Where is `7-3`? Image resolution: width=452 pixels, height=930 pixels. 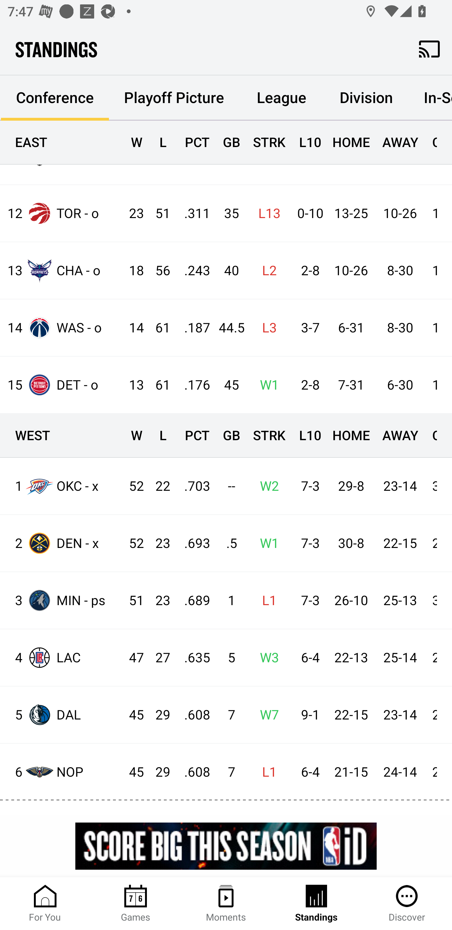 7-3 is located at coordinates (307, 486).